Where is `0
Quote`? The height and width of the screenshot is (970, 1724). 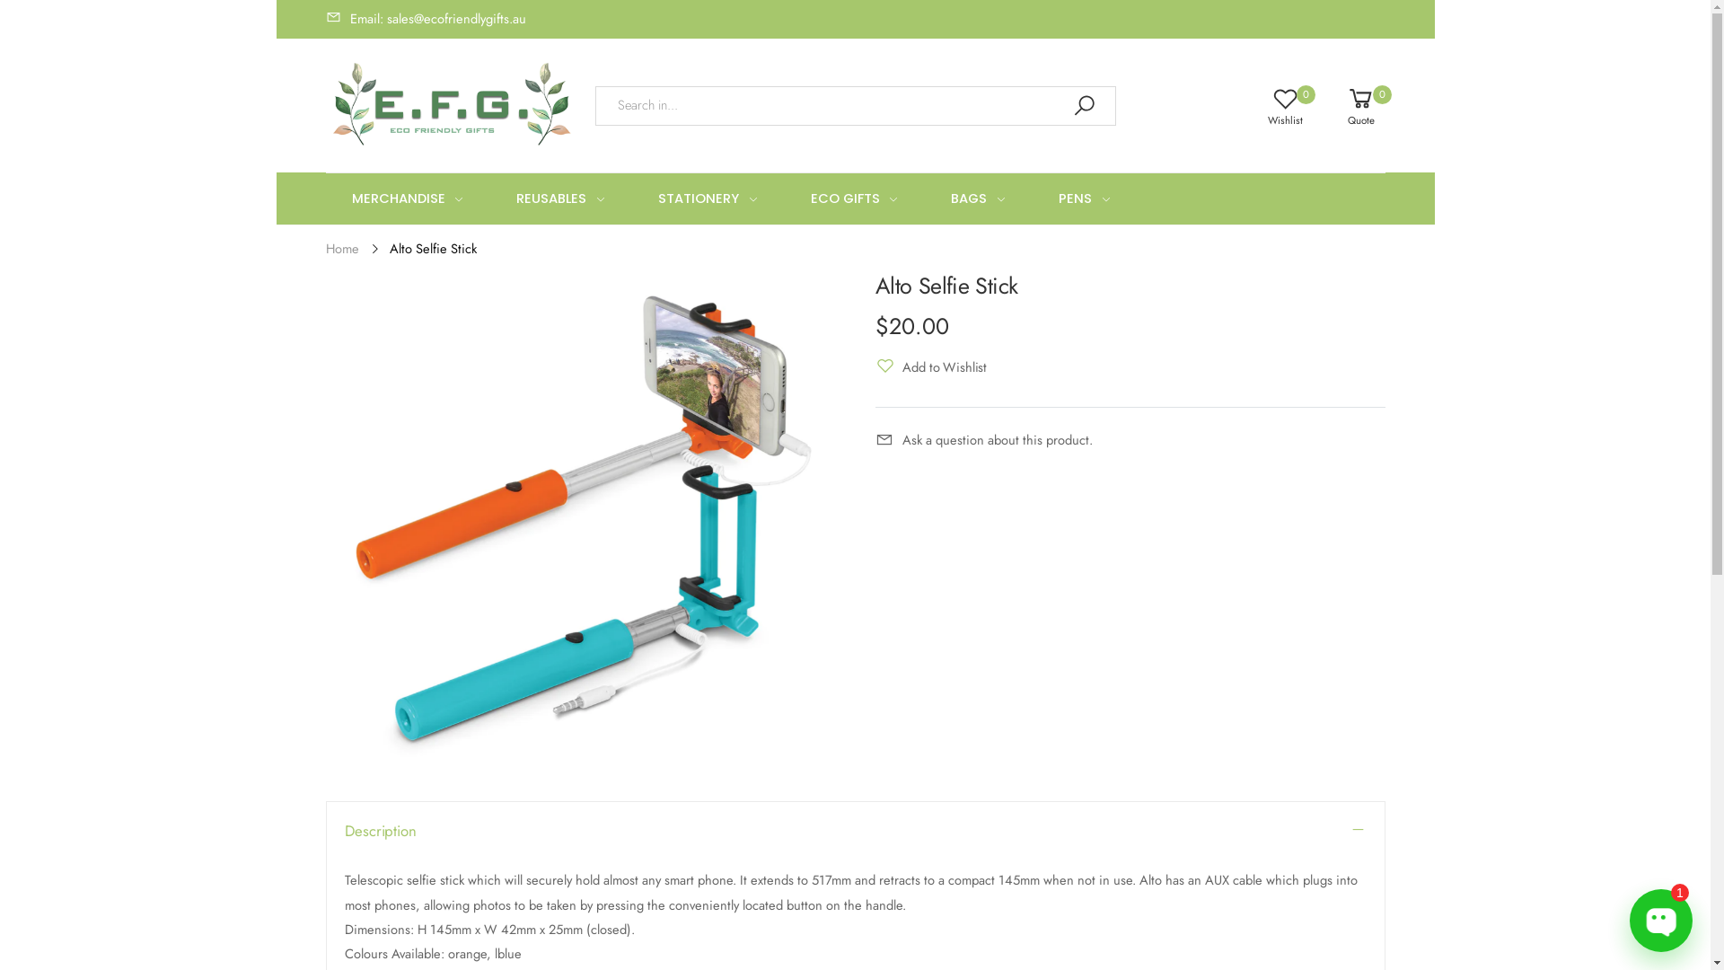
0
Quote is located at coordinates (1347, 106).